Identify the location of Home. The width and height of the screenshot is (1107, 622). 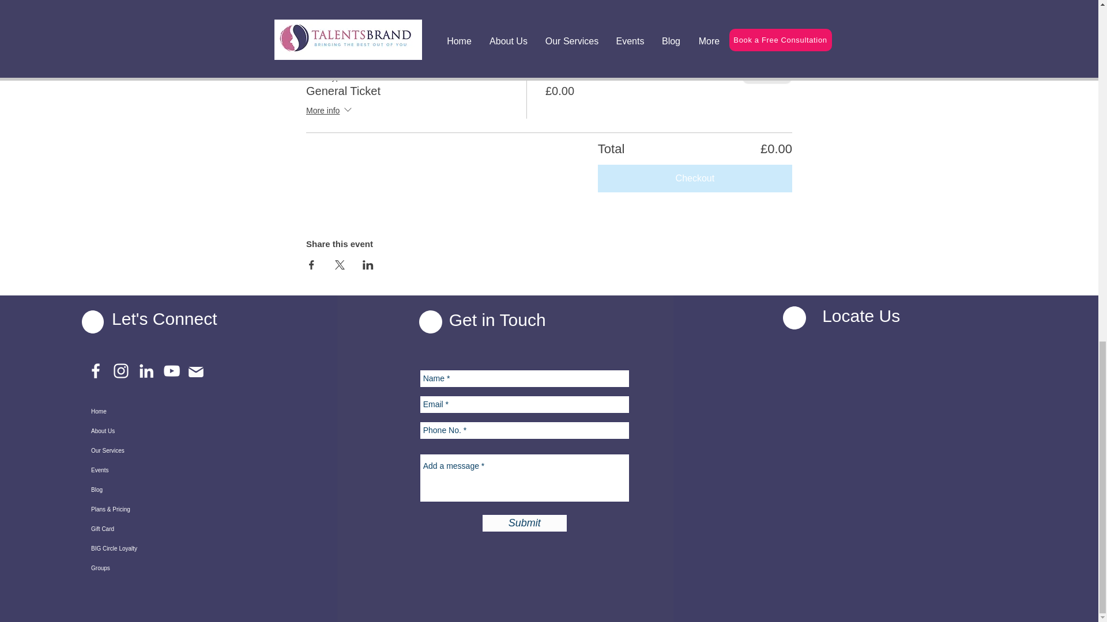
(146, 411).